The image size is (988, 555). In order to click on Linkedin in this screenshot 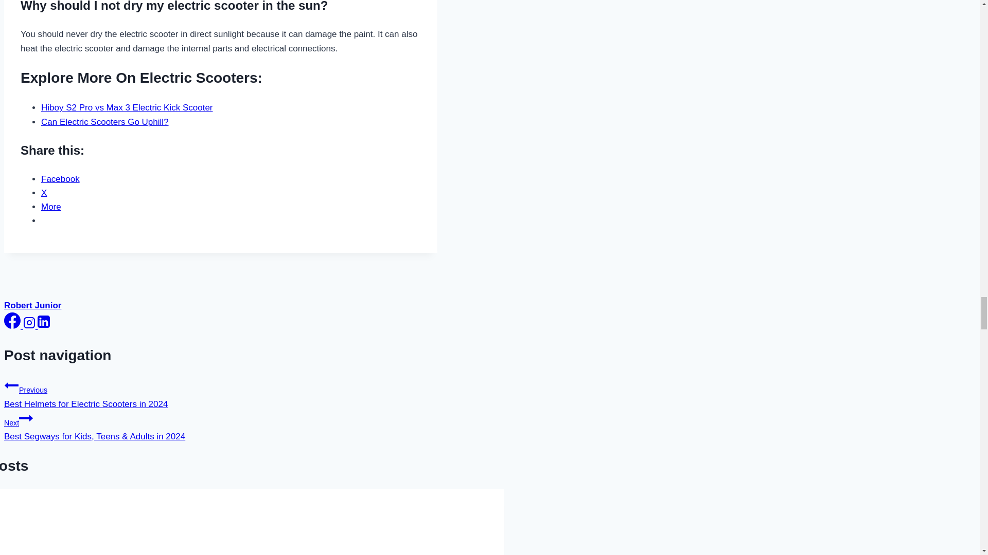, I will do `click(43, 322)`.